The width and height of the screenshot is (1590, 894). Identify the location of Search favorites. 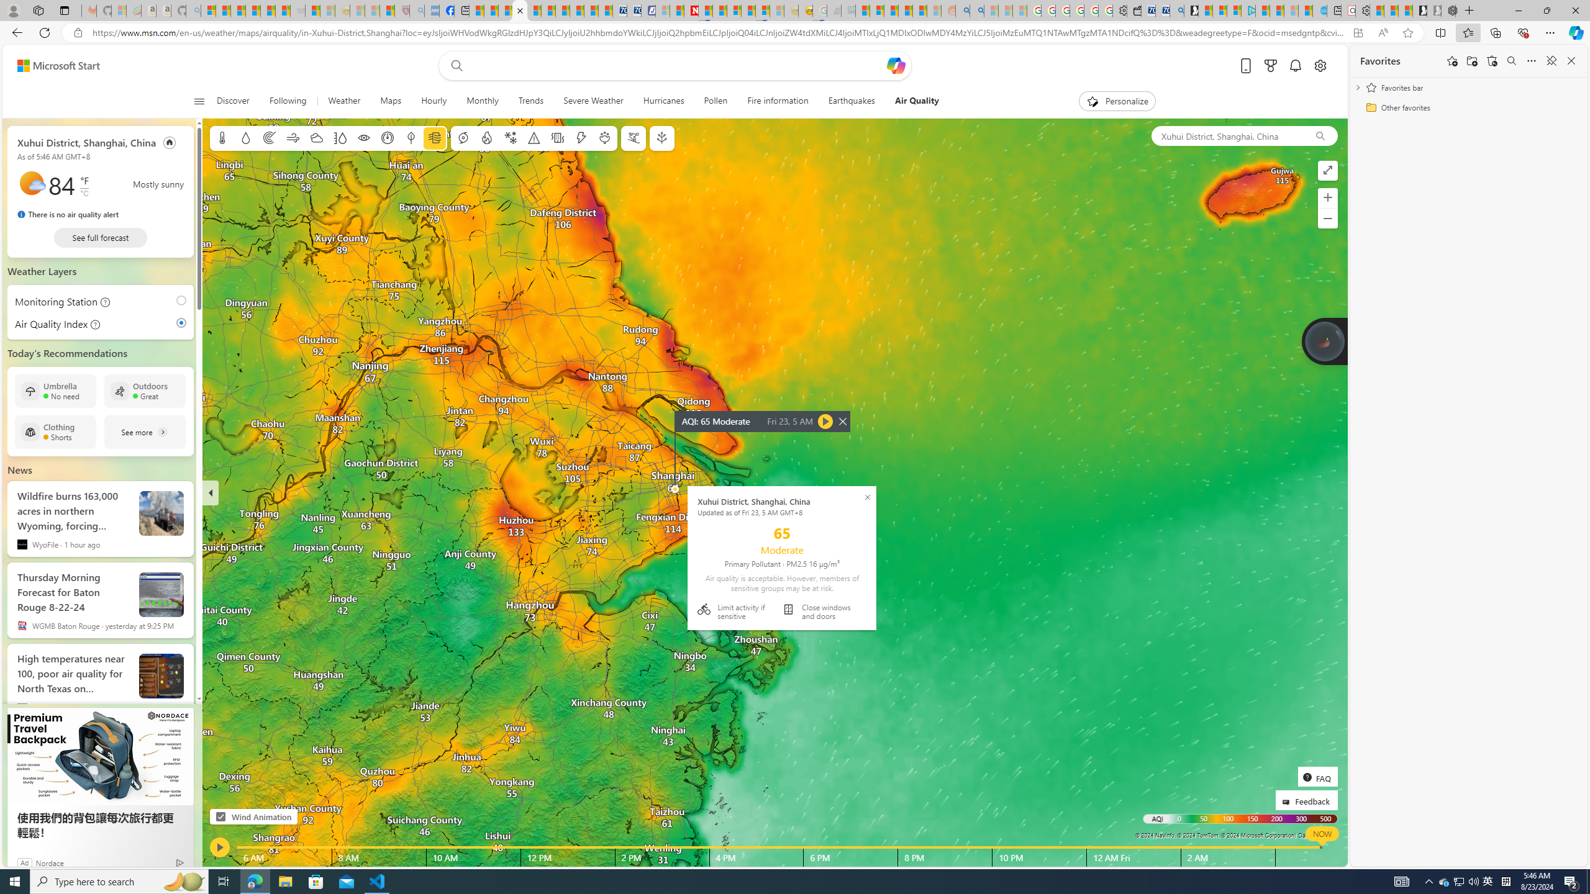
(1511, 61).